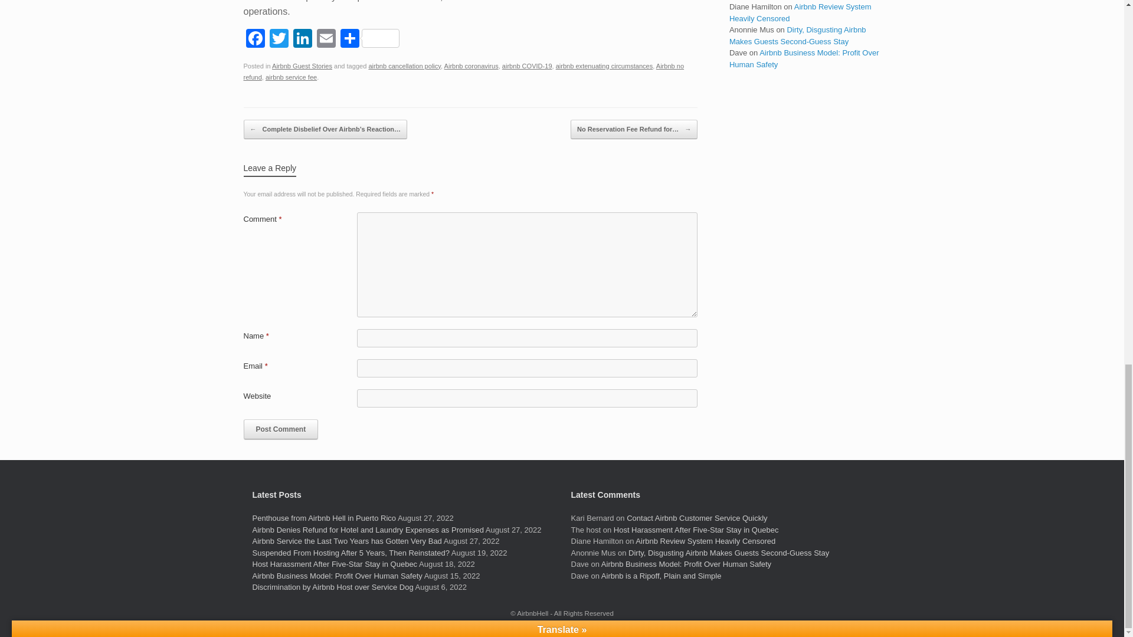 The width and height of the screenshot is (1133, 637). Describe the element at coordinates (604, 65) in the screenshot. I see `airbnb extenuating circumstances` at that location.